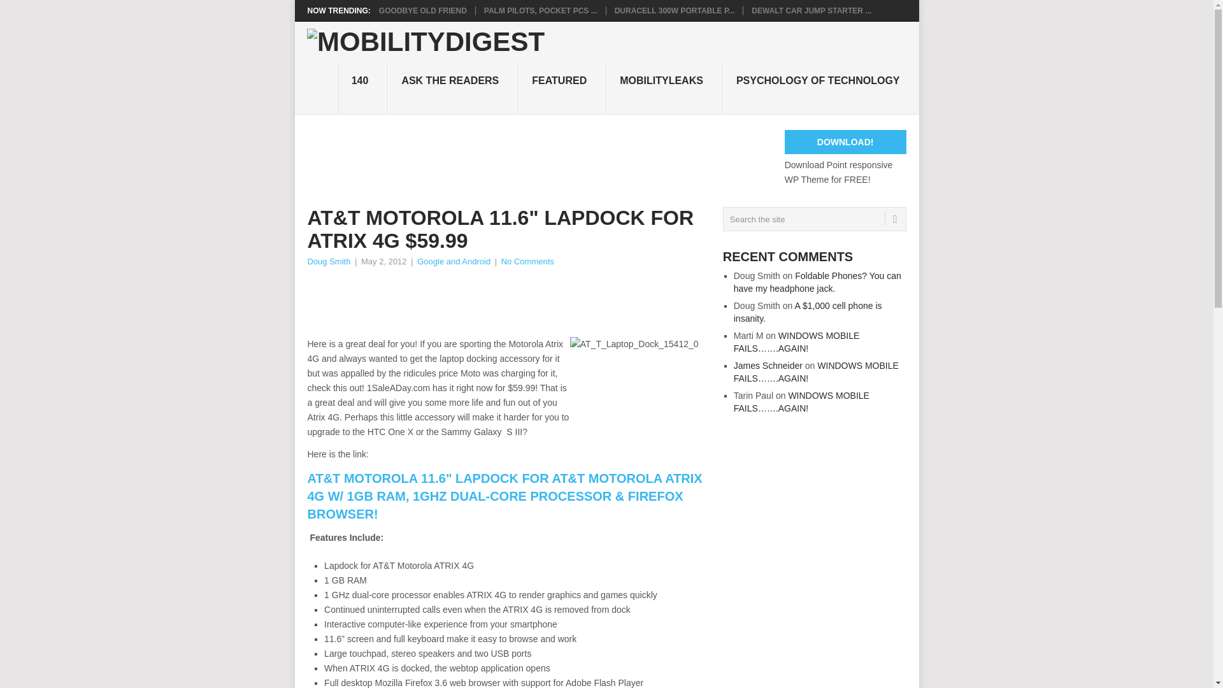 The image size is (1223, 688). What do you see at coordinates (541, 10) in the screenshot?
I see `PALM PILOTS, POCKET PCS ...` at bounding box center [541, 10].